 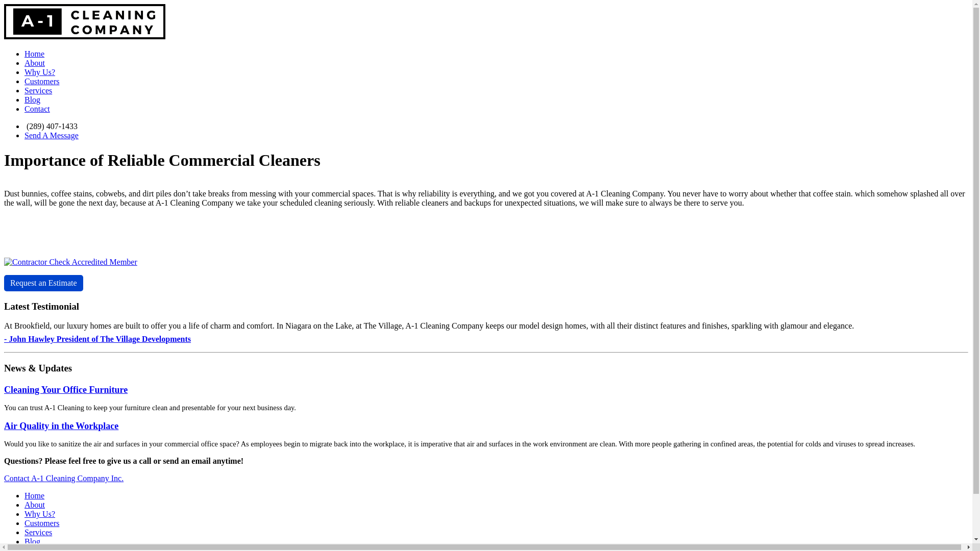 I want to click on Contact, so click(x=37, y=109).